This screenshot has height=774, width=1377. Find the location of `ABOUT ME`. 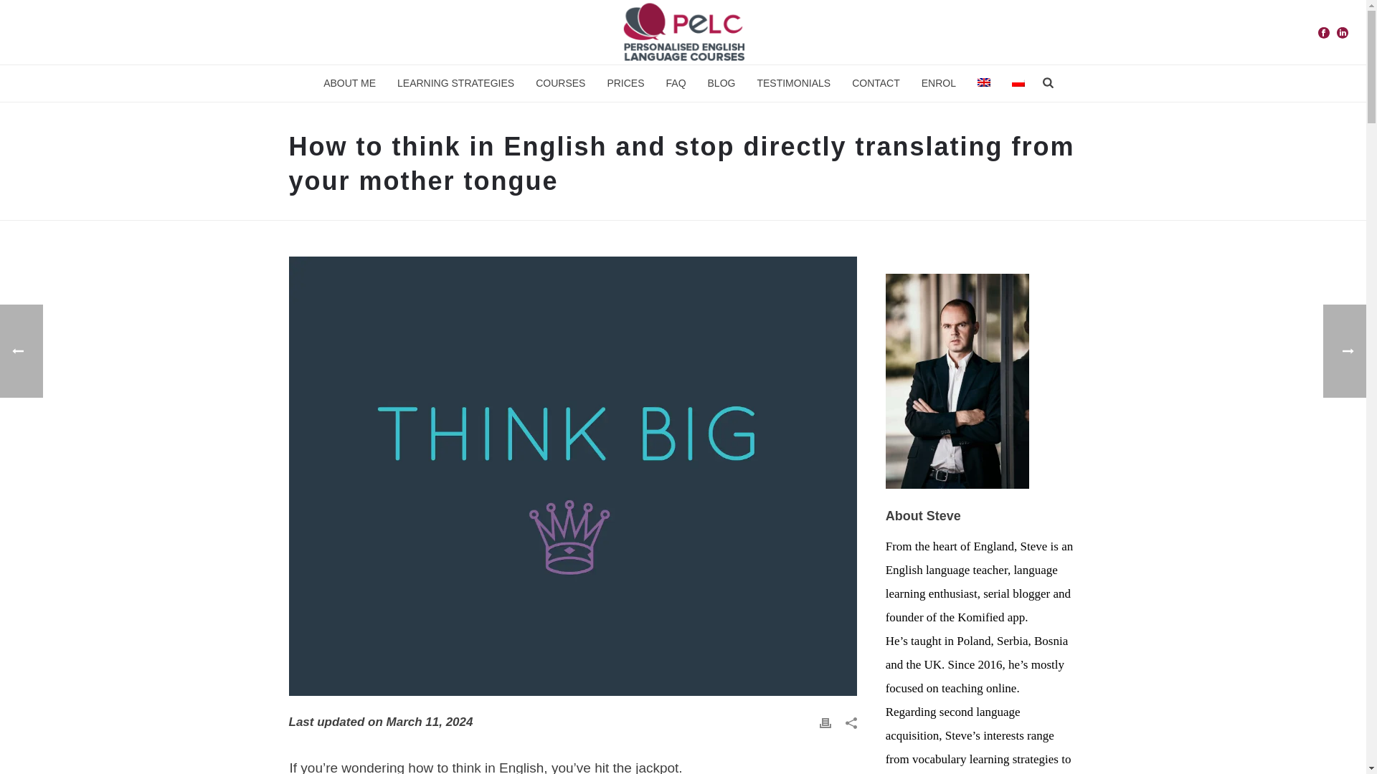

ABOUT ME is located at coordinates (349, 83).